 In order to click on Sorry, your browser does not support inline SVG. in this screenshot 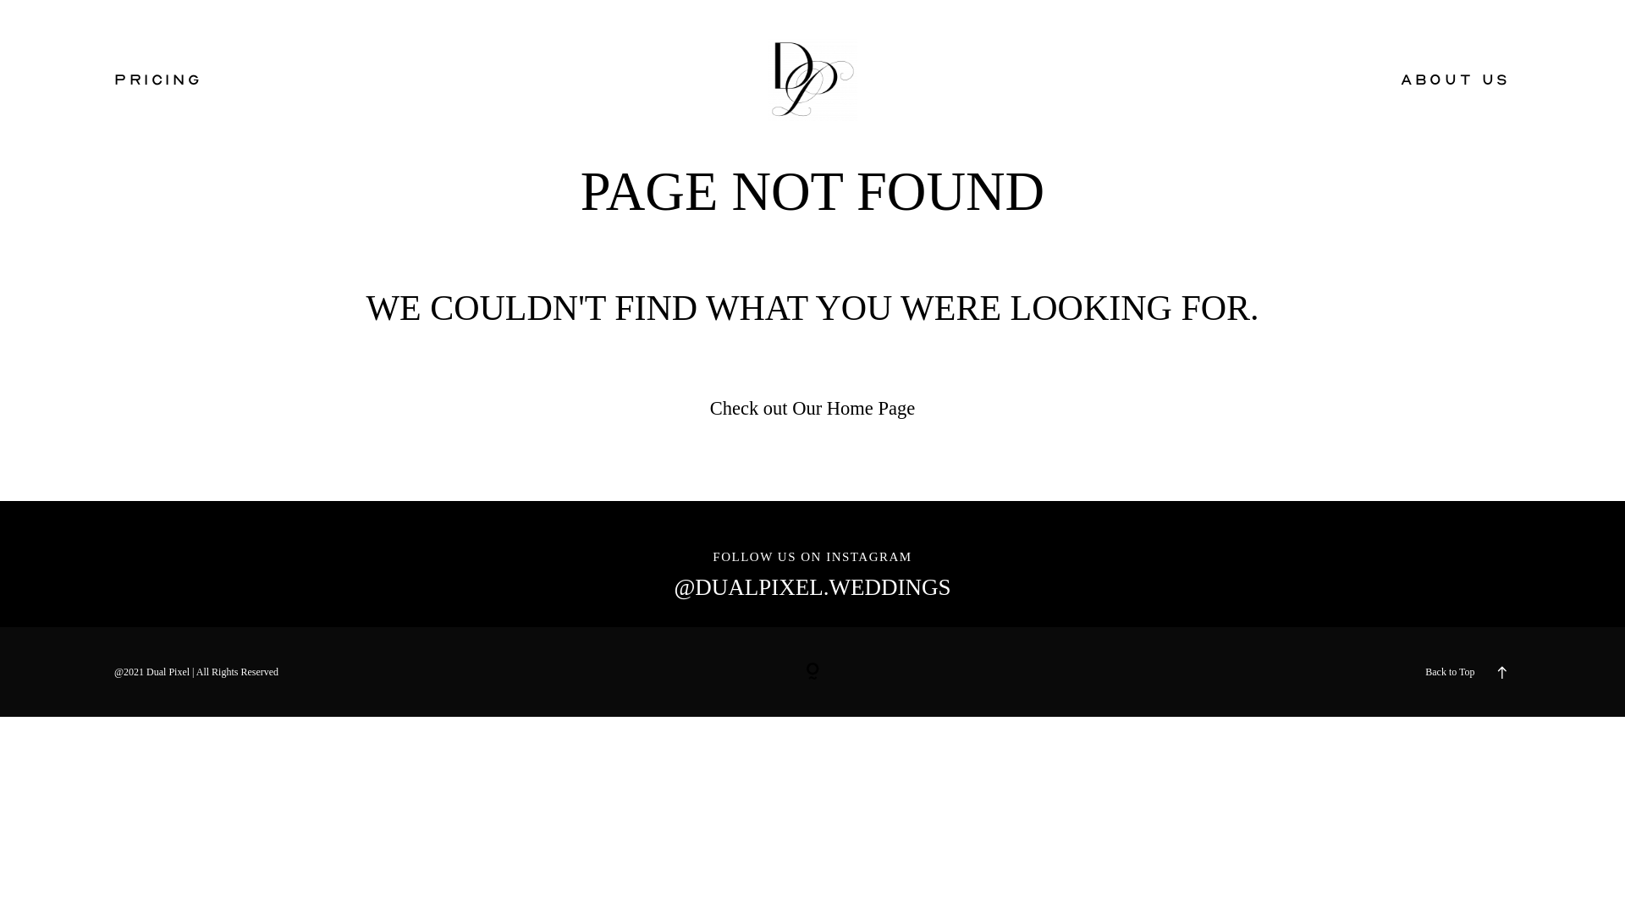, I will do `click(812, 672)`.